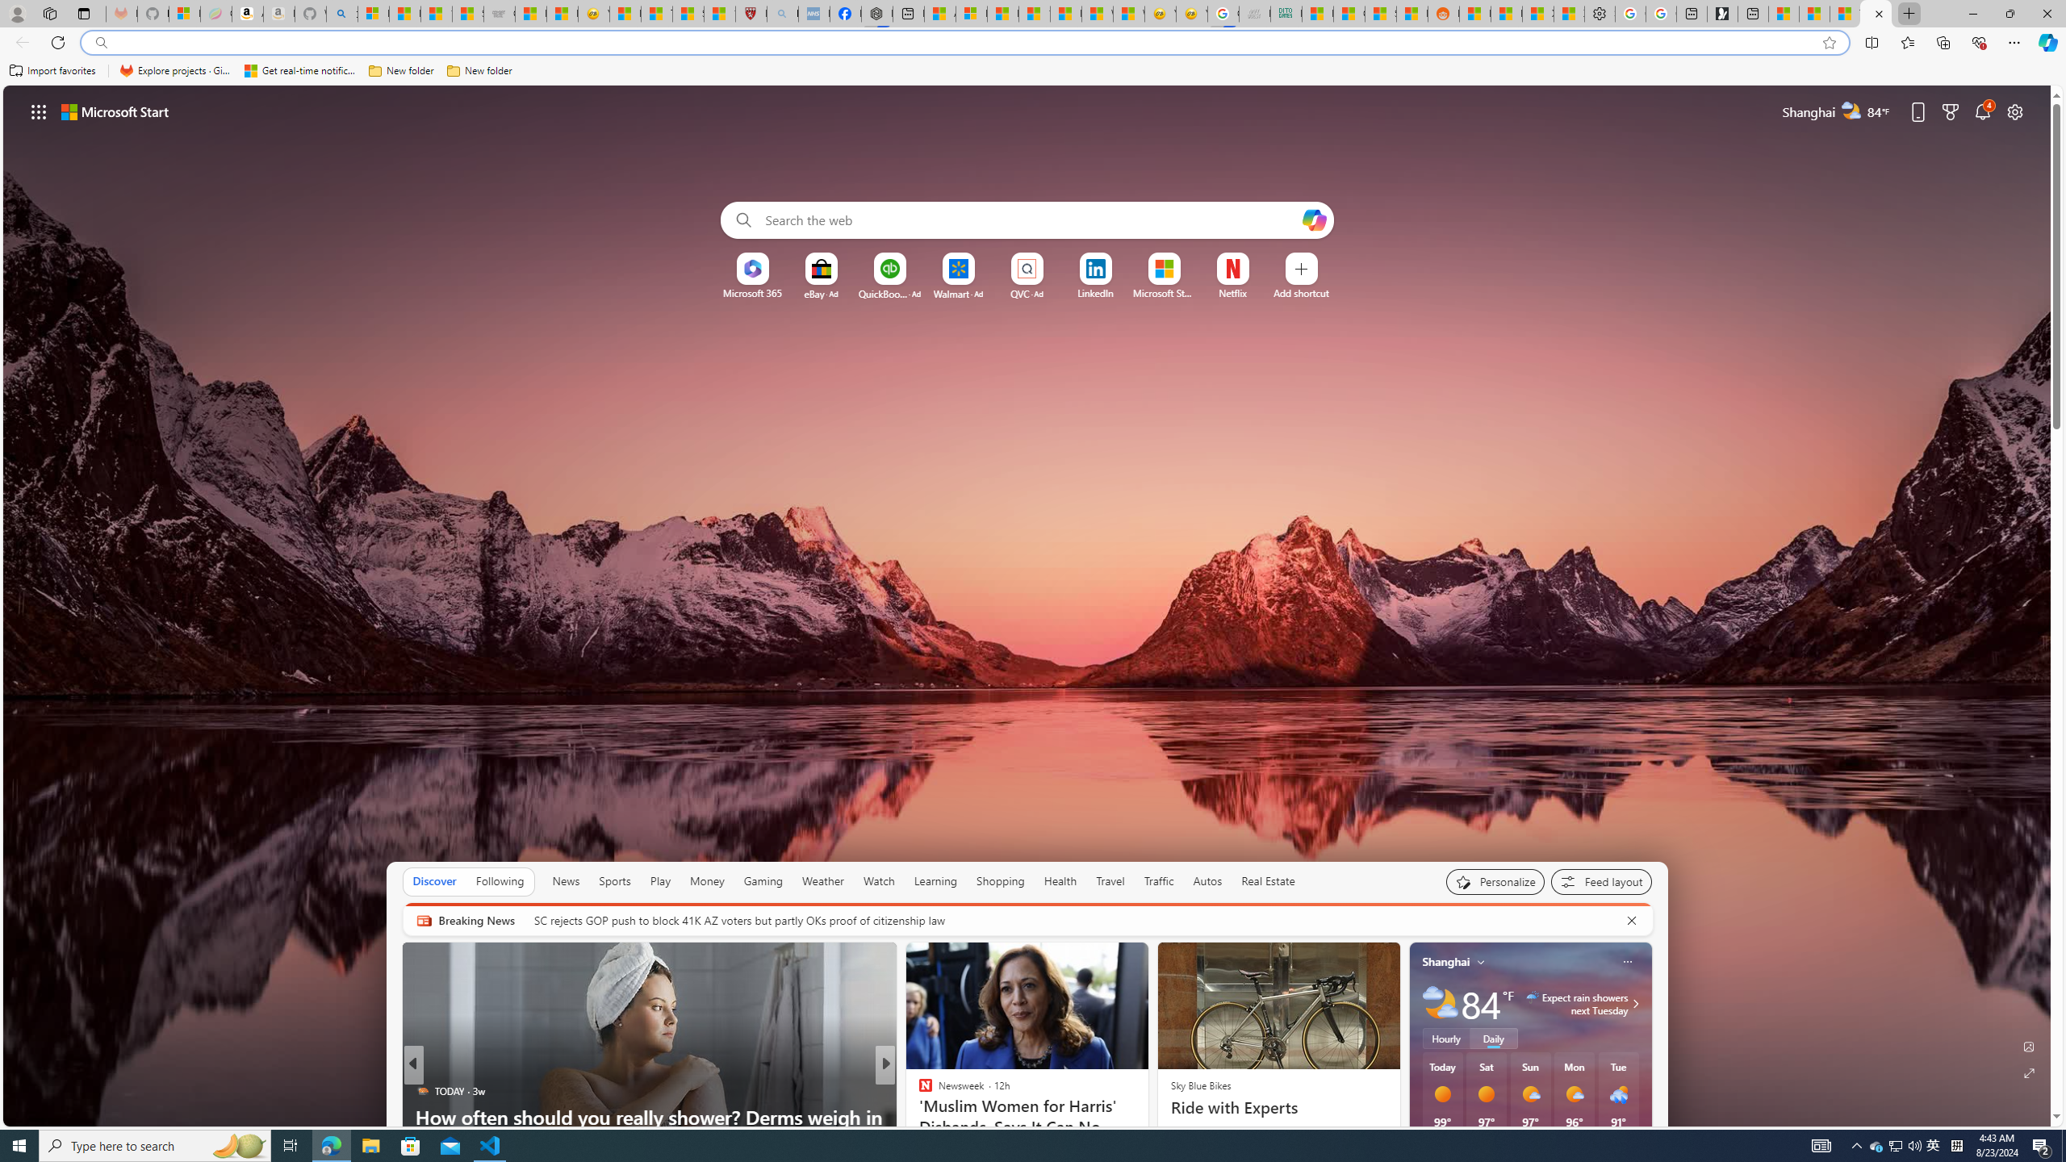  Describe the element at coordinates (1031, 220) in the screenshot. I see `Enter your search term` at that location.